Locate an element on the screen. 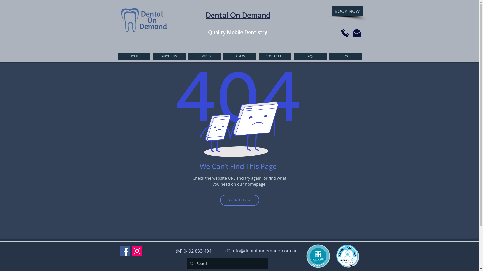 The height and width of the screenshot is (271, 483). SERVICES is located at coordinates (205, 56).